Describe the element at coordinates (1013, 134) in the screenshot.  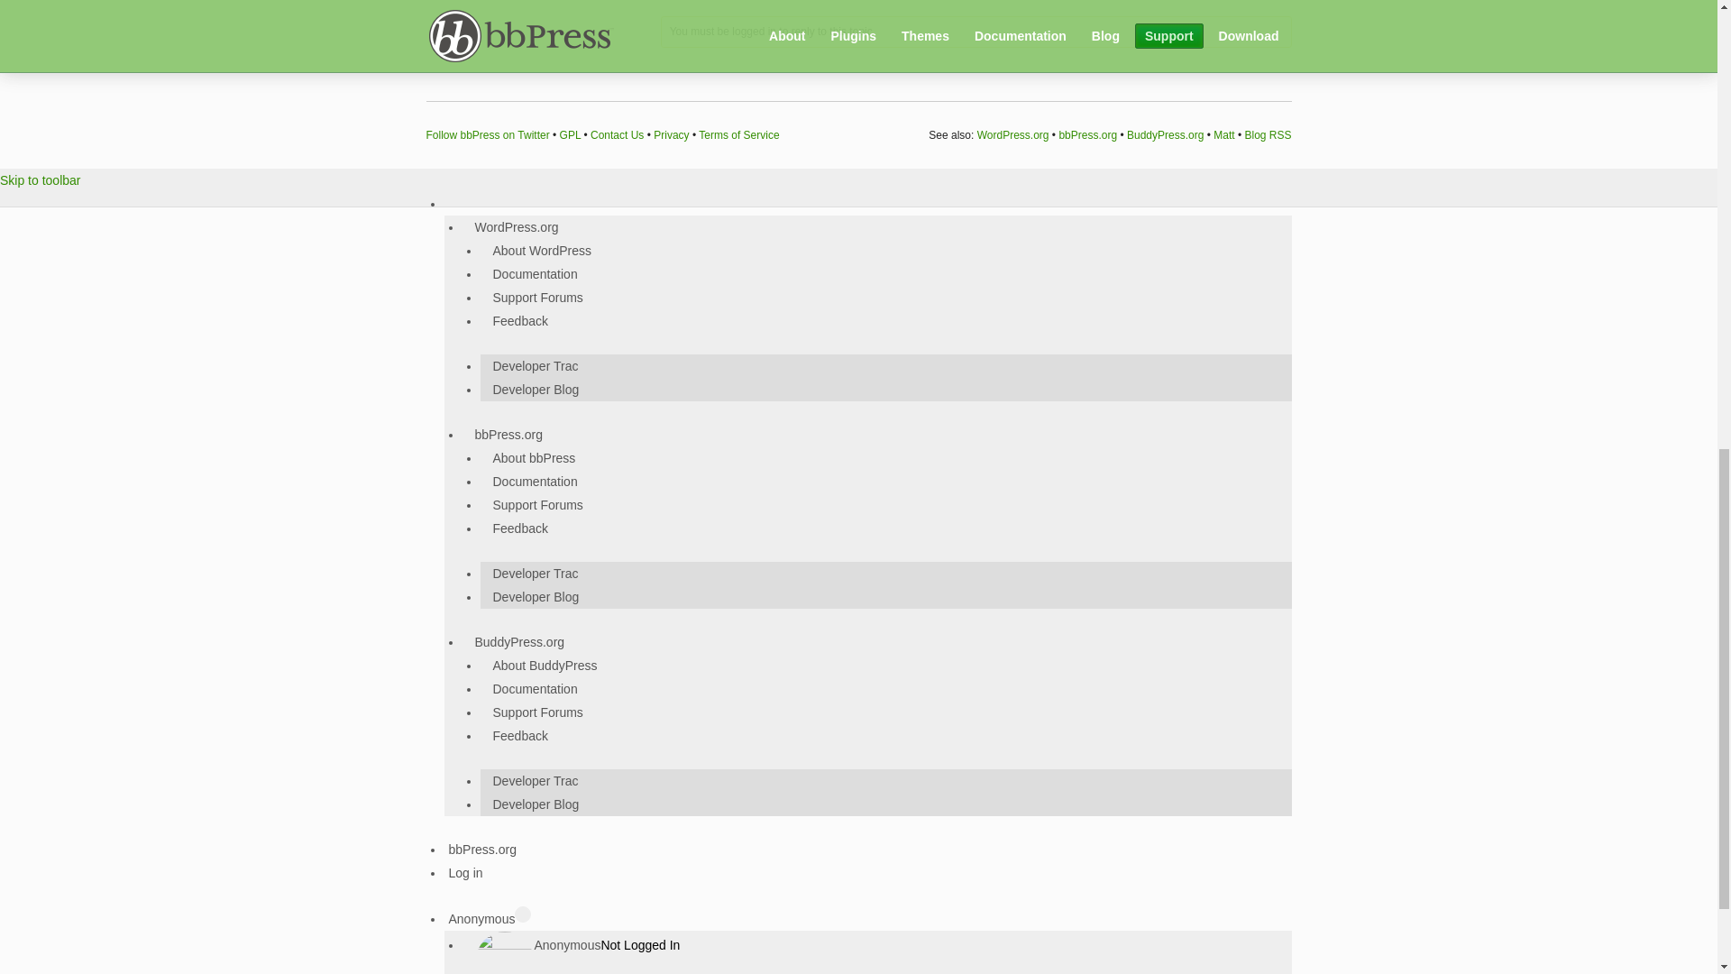
I see `WordPress.org` at that location.